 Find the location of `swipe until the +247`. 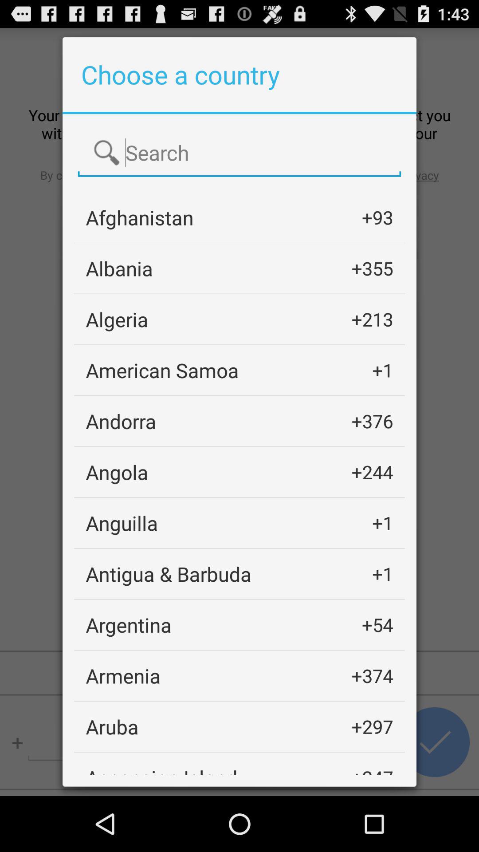

swipe until the +247 is located at coordinates (372, 769).